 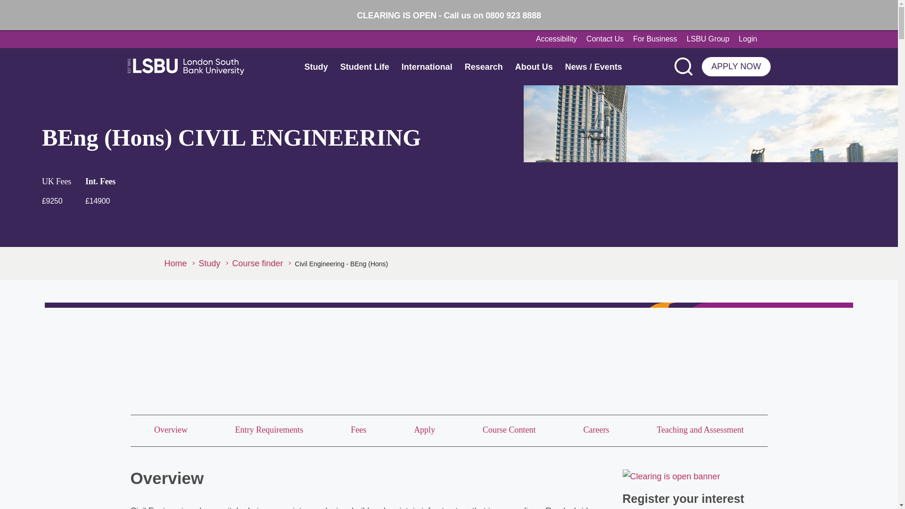 What do you see at coordinates (752, 39) in the screenshot?
I see `Login` at bounding box center [752, 39].